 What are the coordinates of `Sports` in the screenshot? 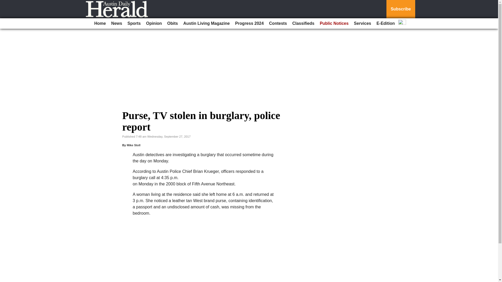 It's located at (134, 23).